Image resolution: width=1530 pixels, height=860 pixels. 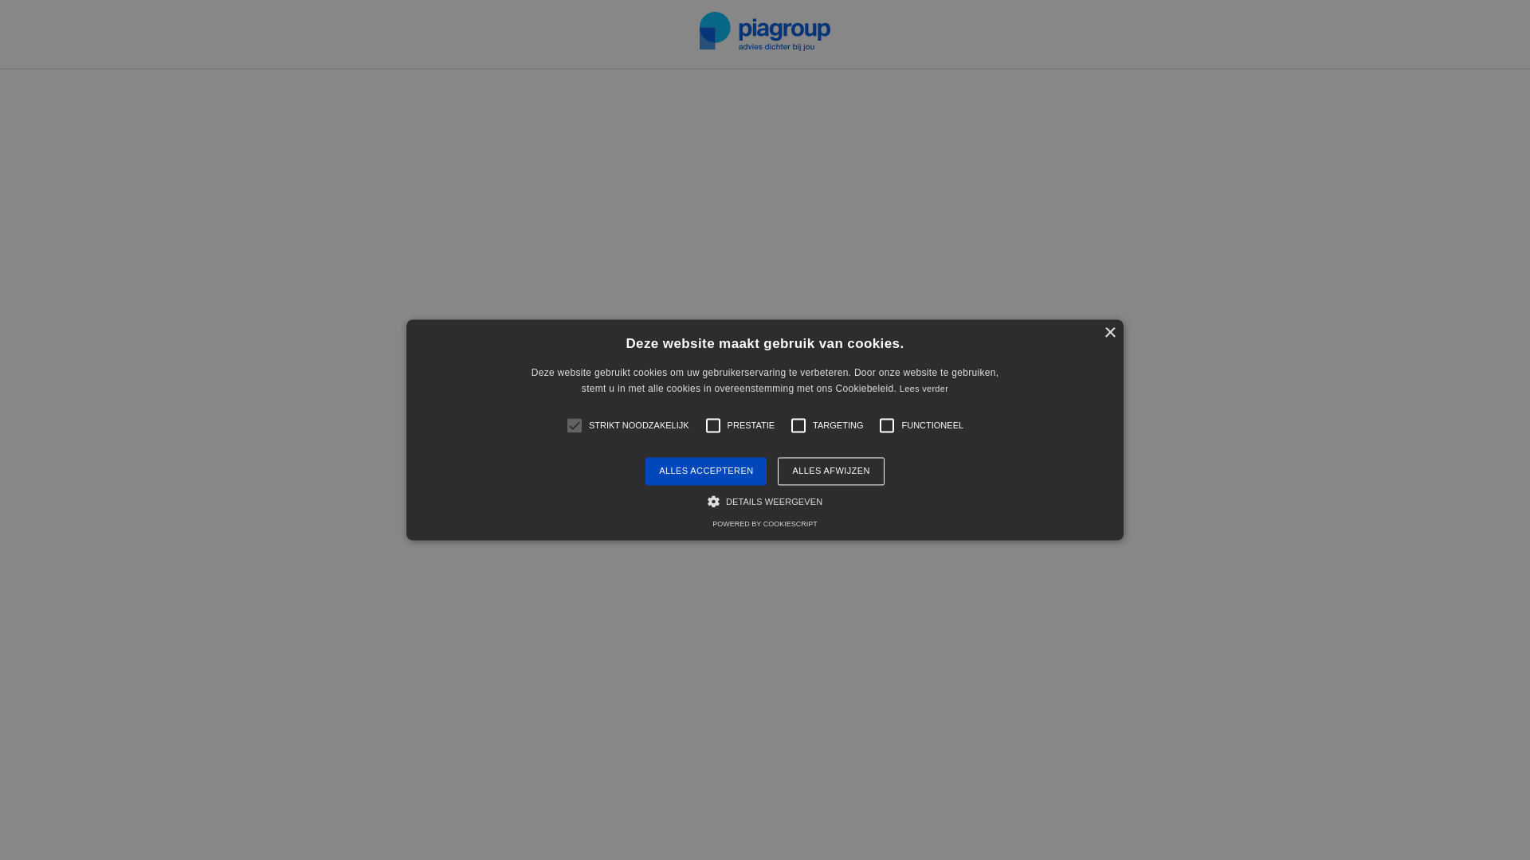 What do you see at coordinates (765, 525) in the screenshot?
I see `POWERED BY COOKIESCRIPT` at bounding box center [765, 525].